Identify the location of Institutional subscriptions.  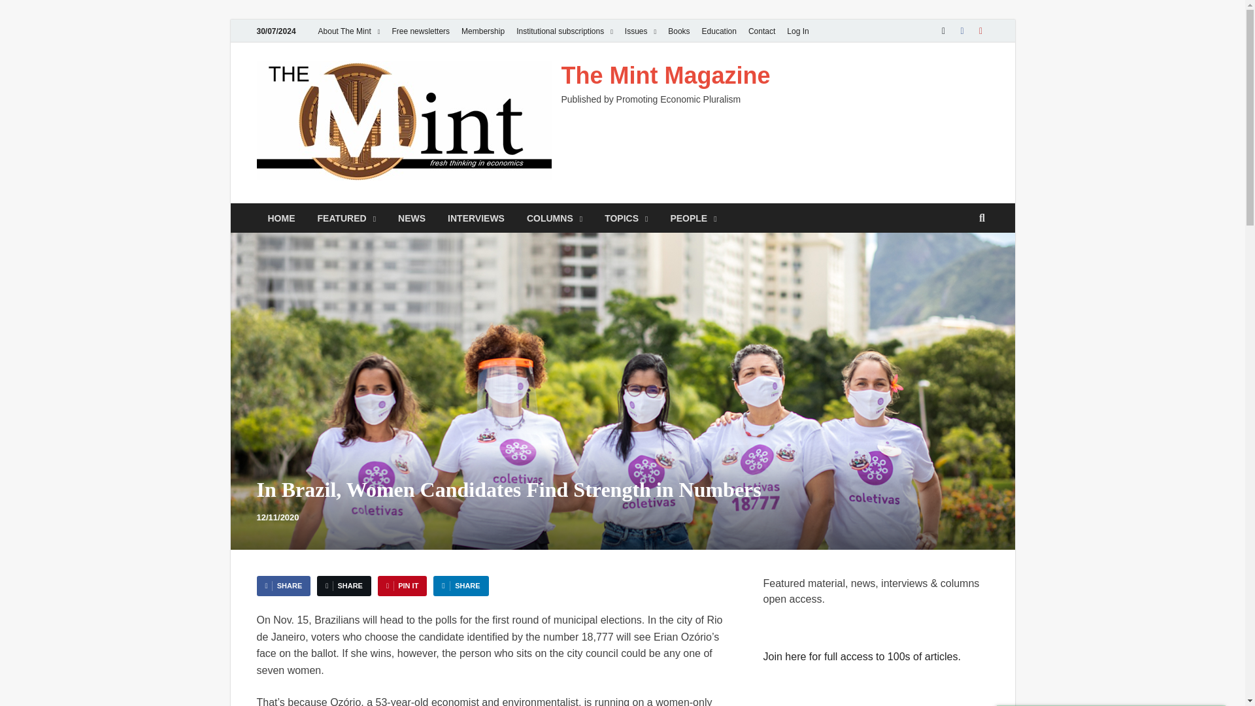
(565, 31).